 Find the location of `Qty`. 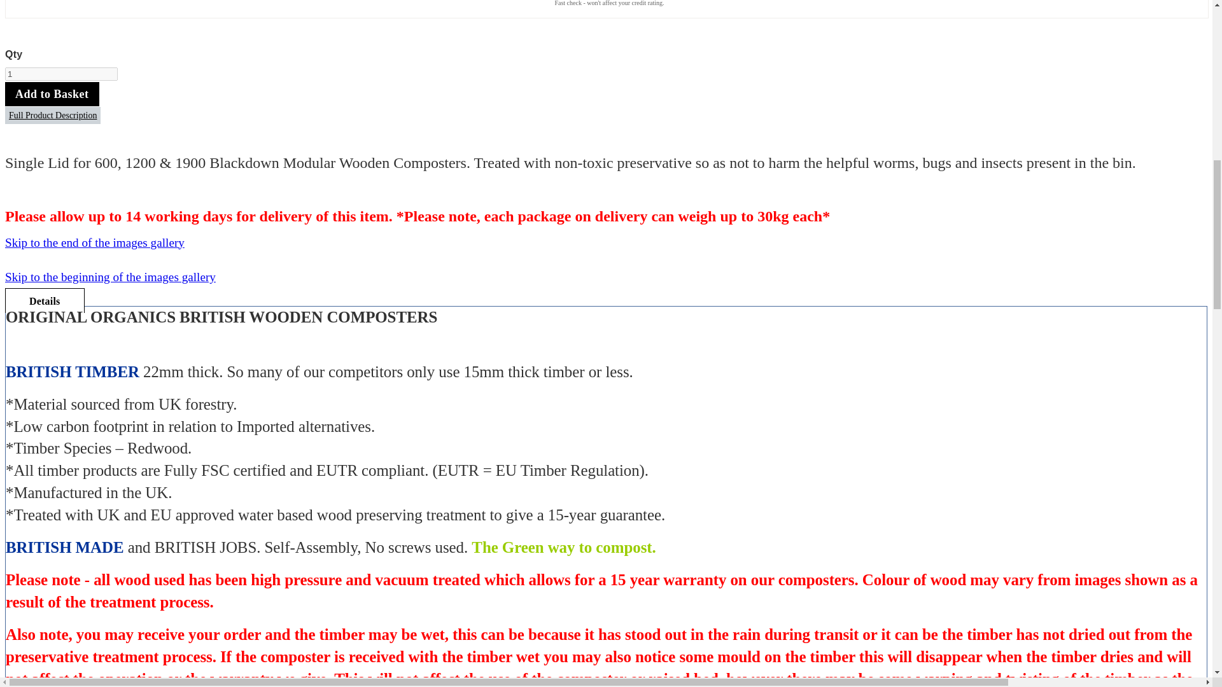

Qty is located at coordinates (61, 74).